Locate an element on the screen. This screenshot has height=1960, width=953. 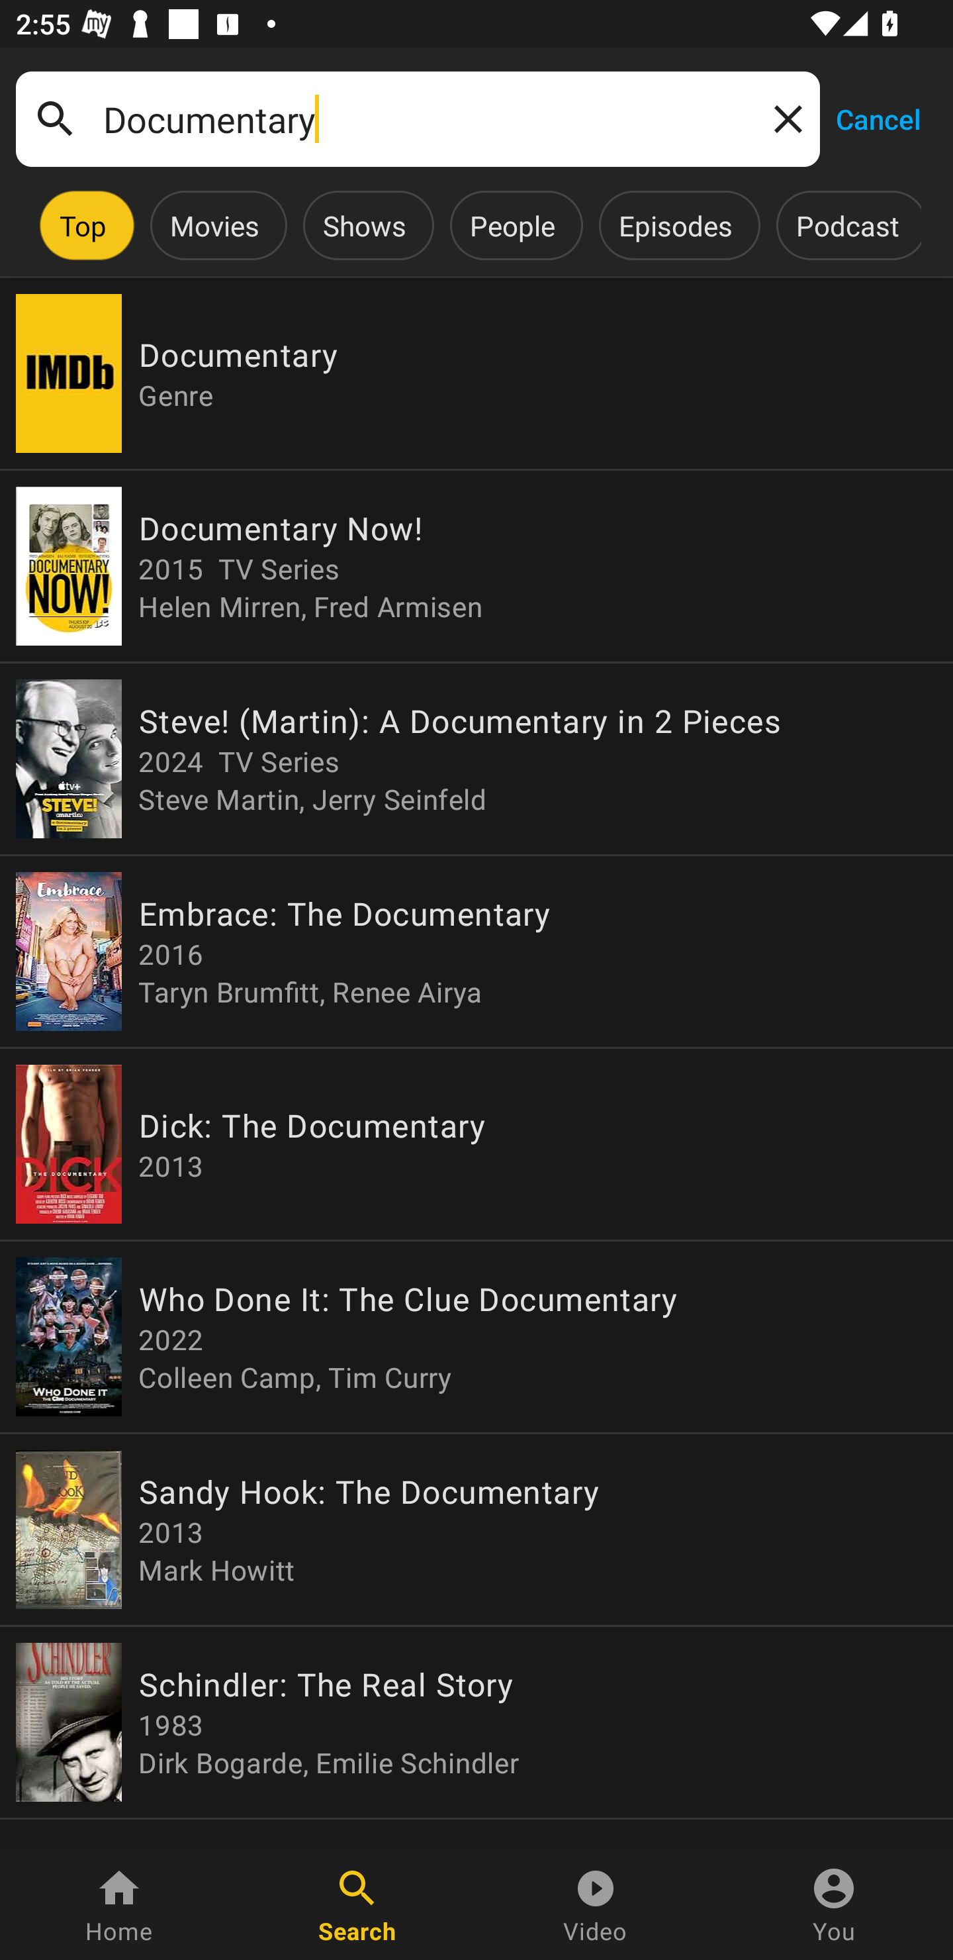
Documentary Genre is located at coordinates (476, 373).